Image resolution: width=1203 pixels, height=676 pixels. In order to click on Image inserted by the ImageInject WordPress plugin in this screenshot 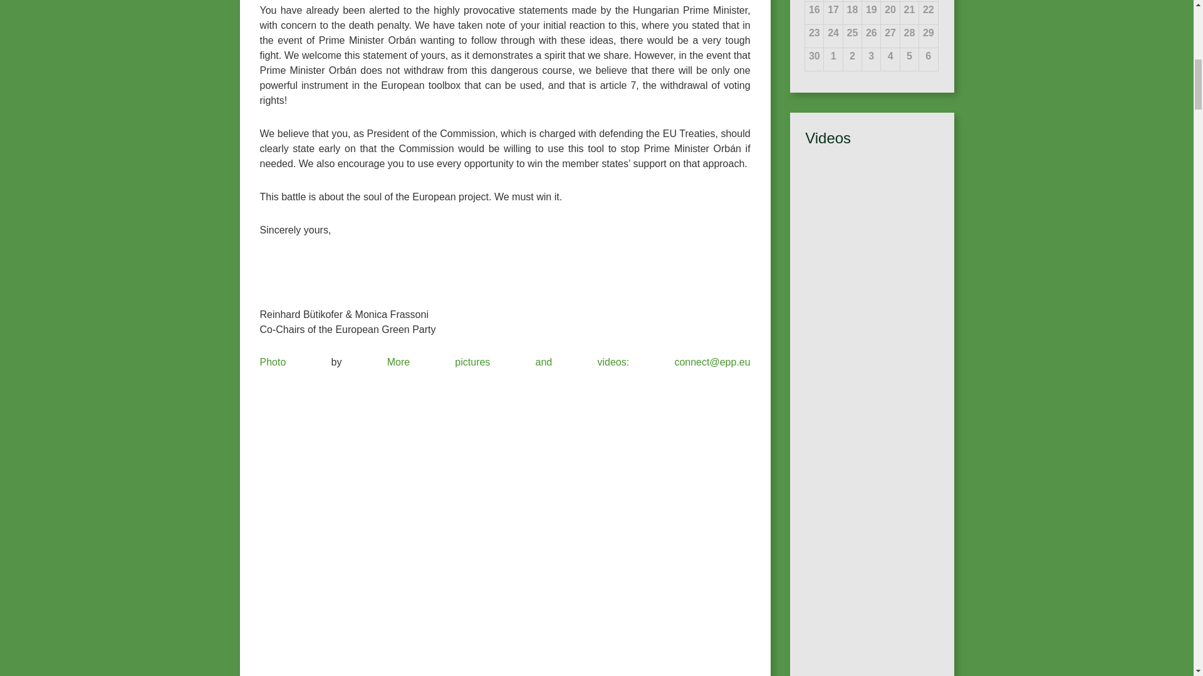, I will do `click(273, 362)`.